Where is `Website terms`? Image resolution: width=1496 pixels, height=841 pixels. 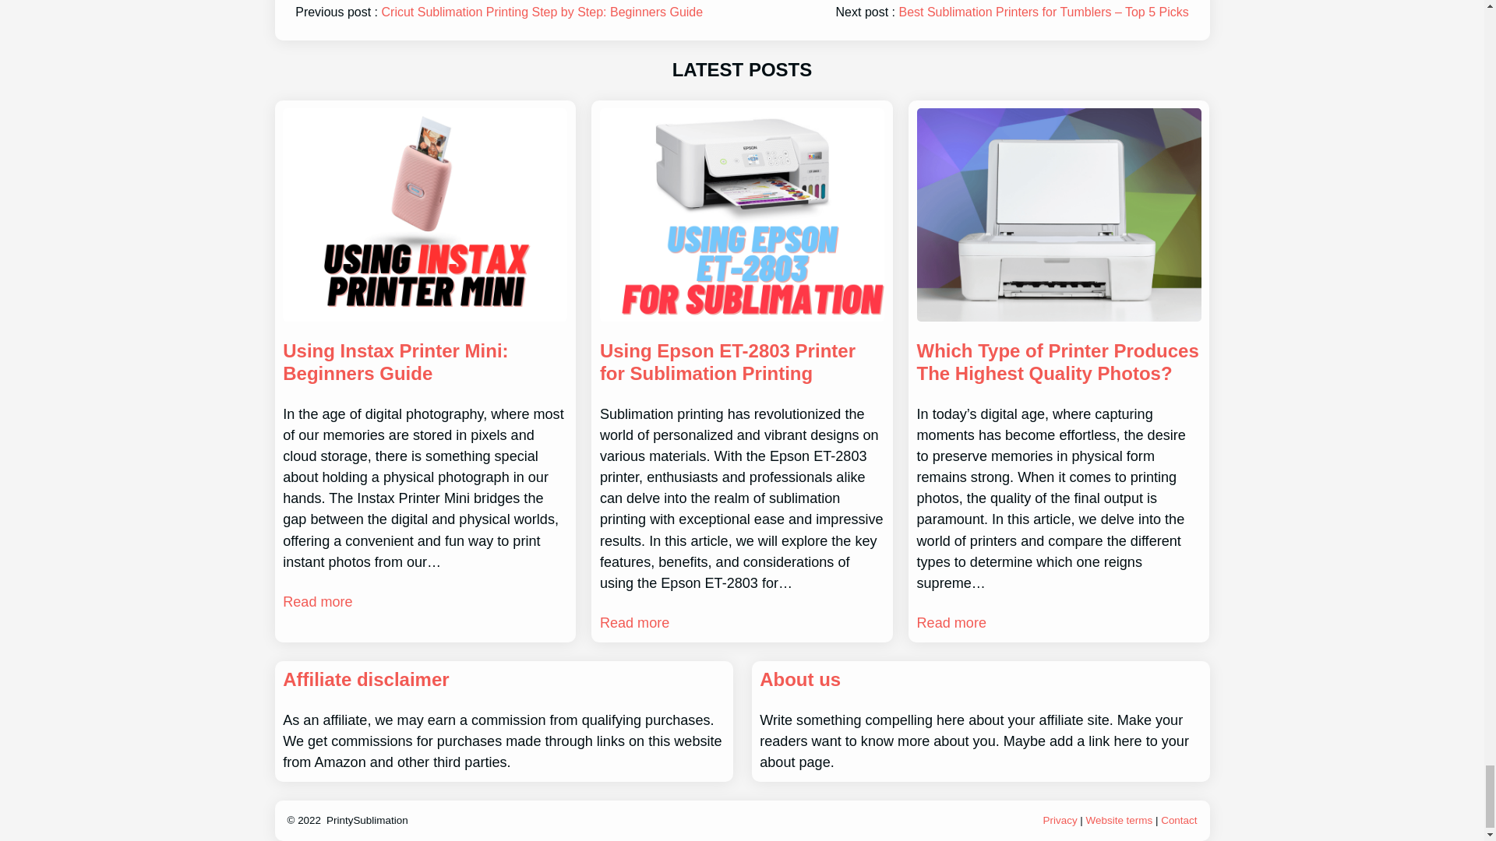 Website terms is located at coordinates (1119, 820).